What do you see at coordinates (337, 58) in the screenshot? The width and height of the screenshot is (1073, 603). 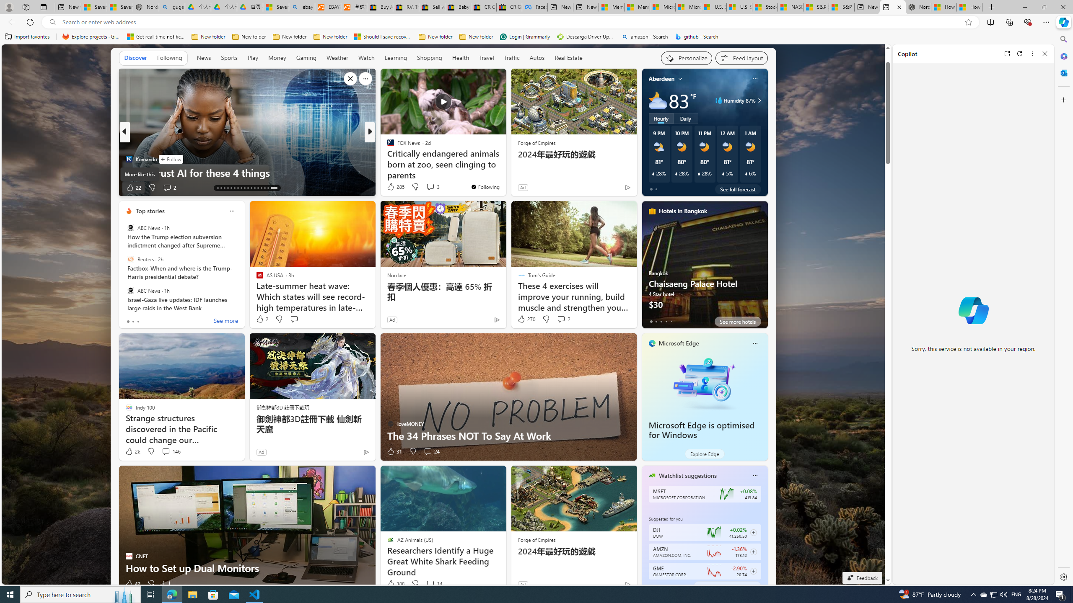 I see `Weather` at bounding box center [337, 58].